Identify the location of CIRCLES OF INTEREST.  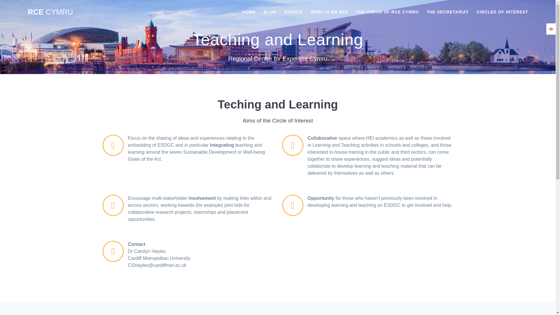
(502, 12).